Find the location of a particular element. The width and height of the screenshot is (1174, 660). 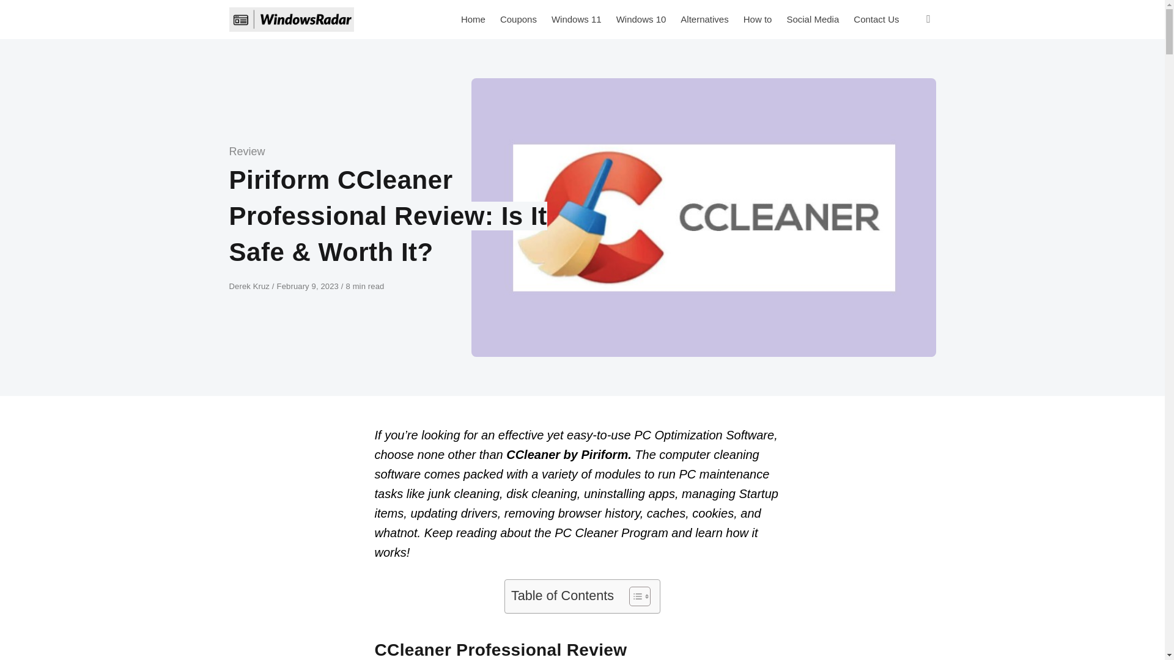

Coupons is located at coordinates (519, 20).